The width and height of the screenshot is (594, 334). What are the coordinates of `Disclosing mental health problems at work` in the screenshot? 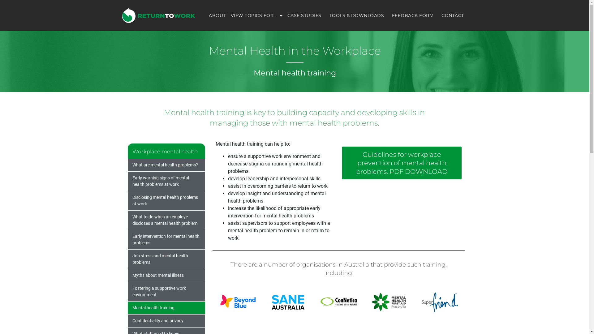 It's located at (166, 201).